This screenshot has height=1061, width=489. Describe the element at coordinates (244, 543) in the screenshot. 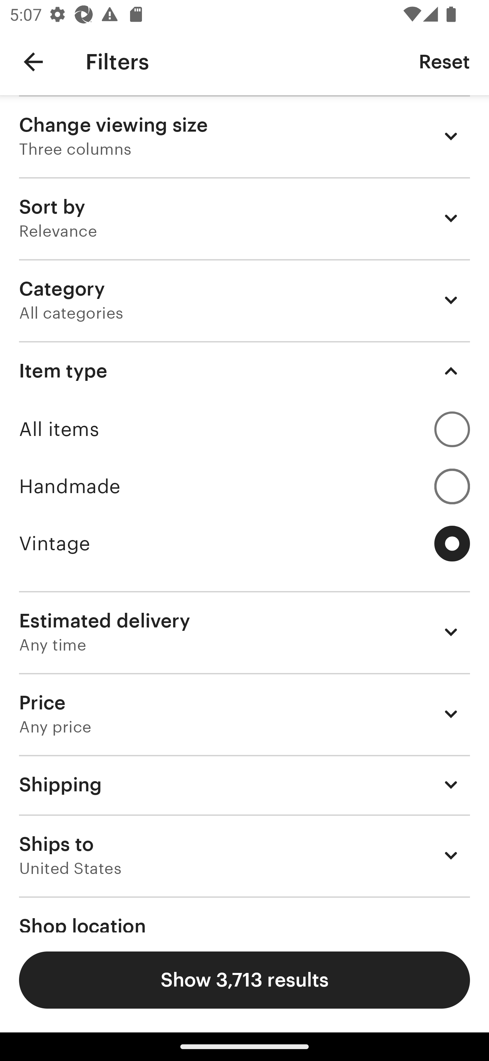

I see `Vintage` at that location.